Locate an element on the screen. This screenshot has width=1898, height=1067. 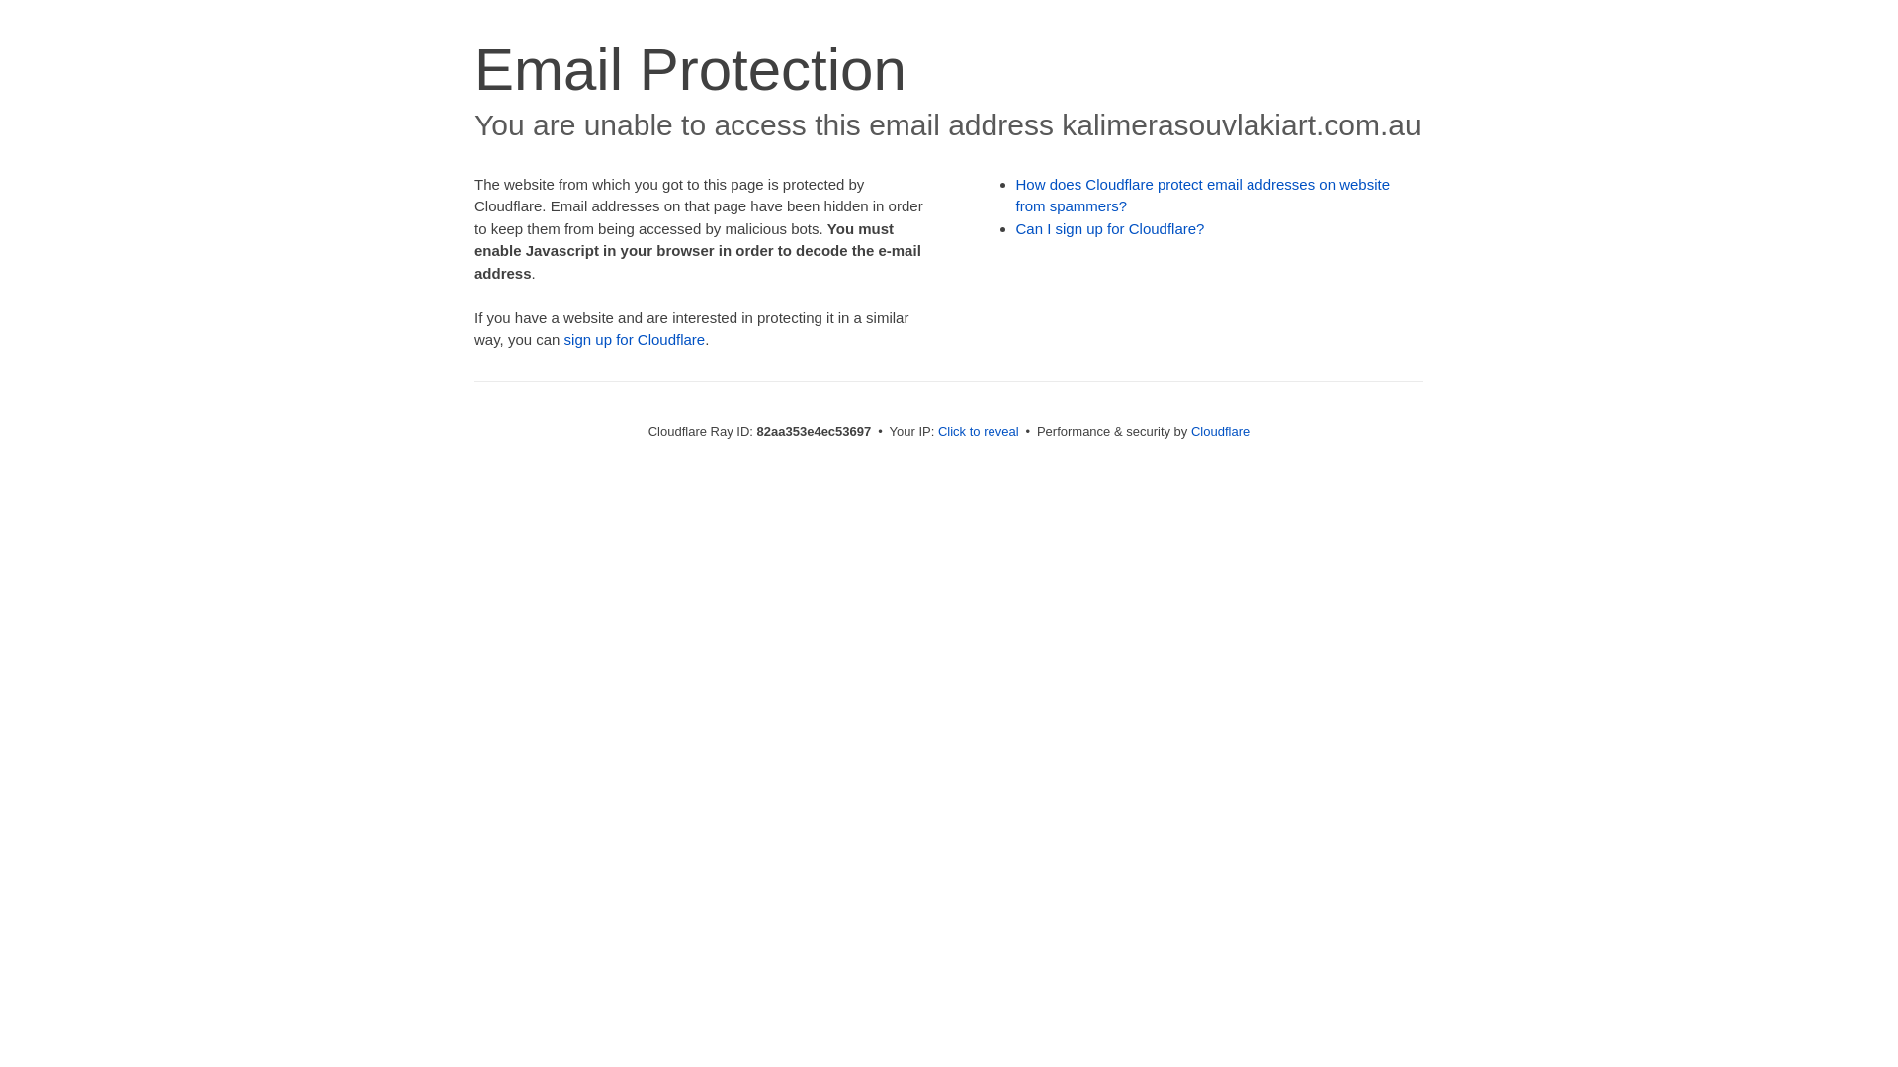
Click to reveal is located at coordinates (979, 431).